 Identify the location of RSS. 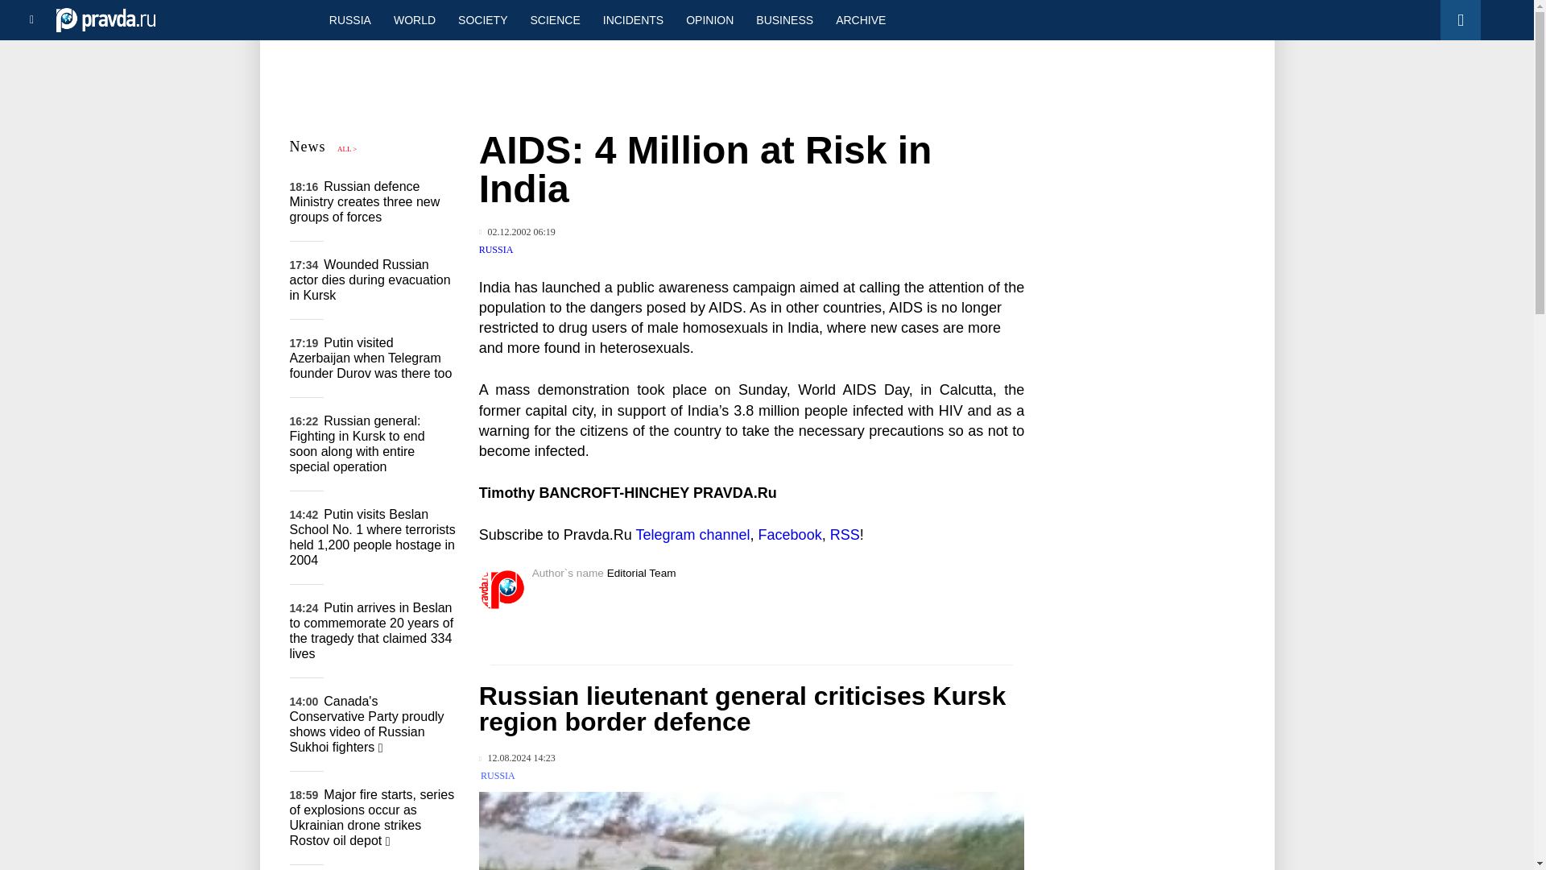
(845, 535).